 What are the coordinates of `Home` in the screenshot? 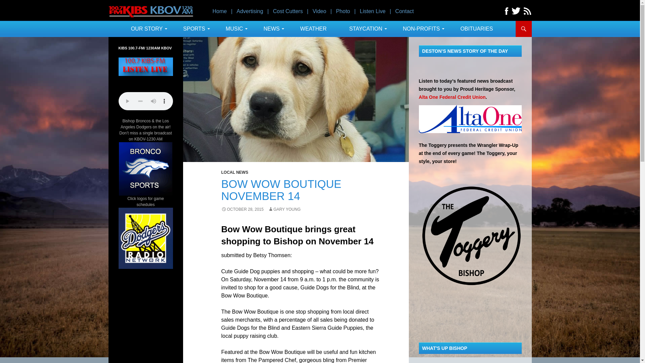 It's located at (219, 11).